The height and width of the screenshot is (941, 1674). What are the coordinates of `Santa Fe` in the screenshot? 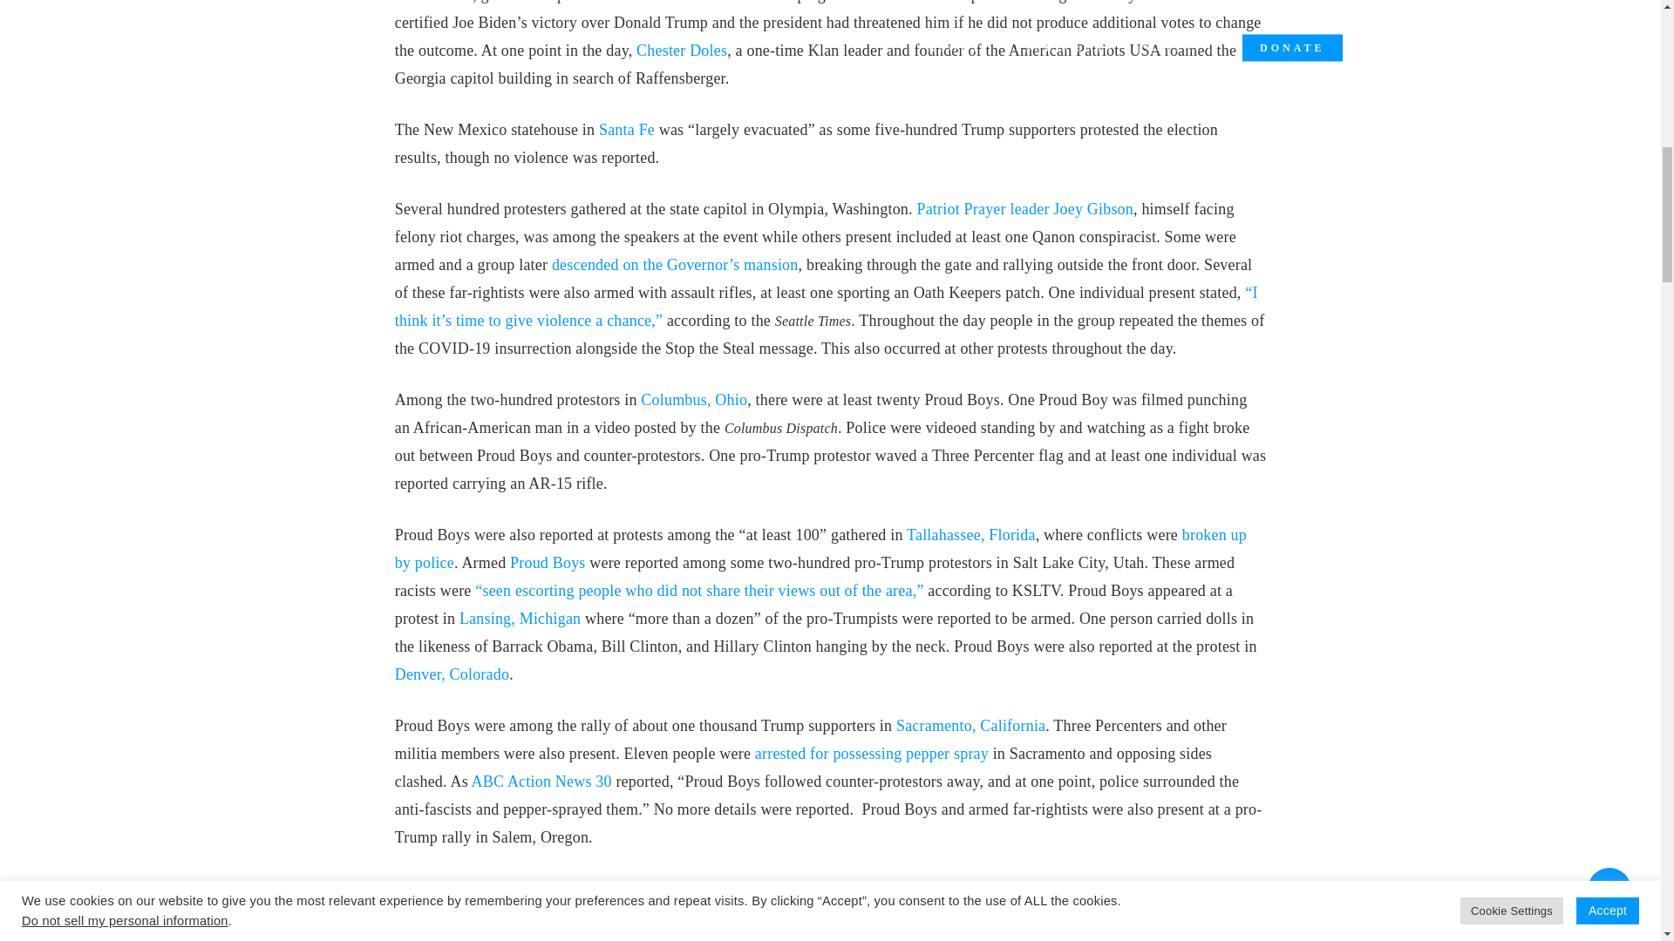 It's located at (626, 129).